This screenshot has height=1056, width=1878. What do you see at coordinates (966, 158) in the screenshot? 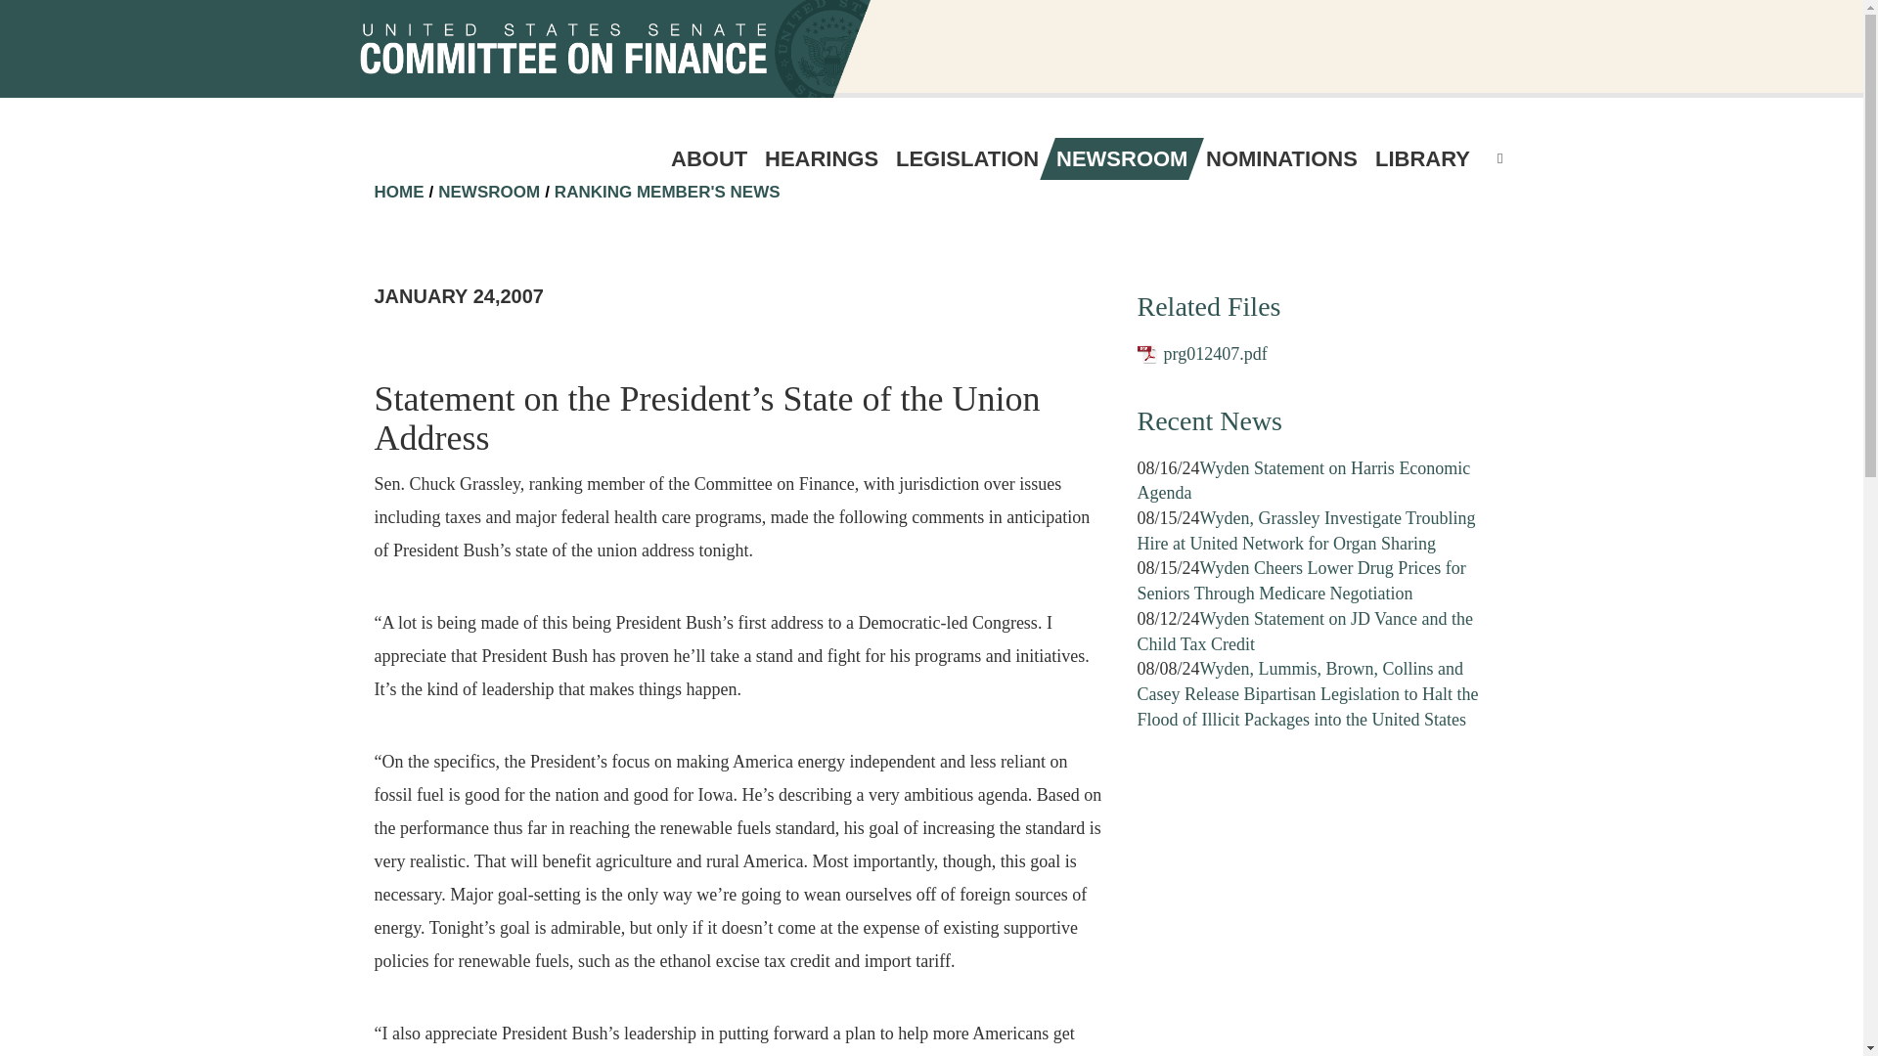
I see `LEGISLATION` at bounding box center [966, 158].